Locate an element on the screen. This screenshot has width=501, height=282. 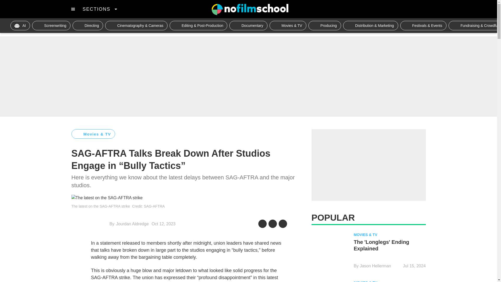
Producing is located at coordinates (325, 25).